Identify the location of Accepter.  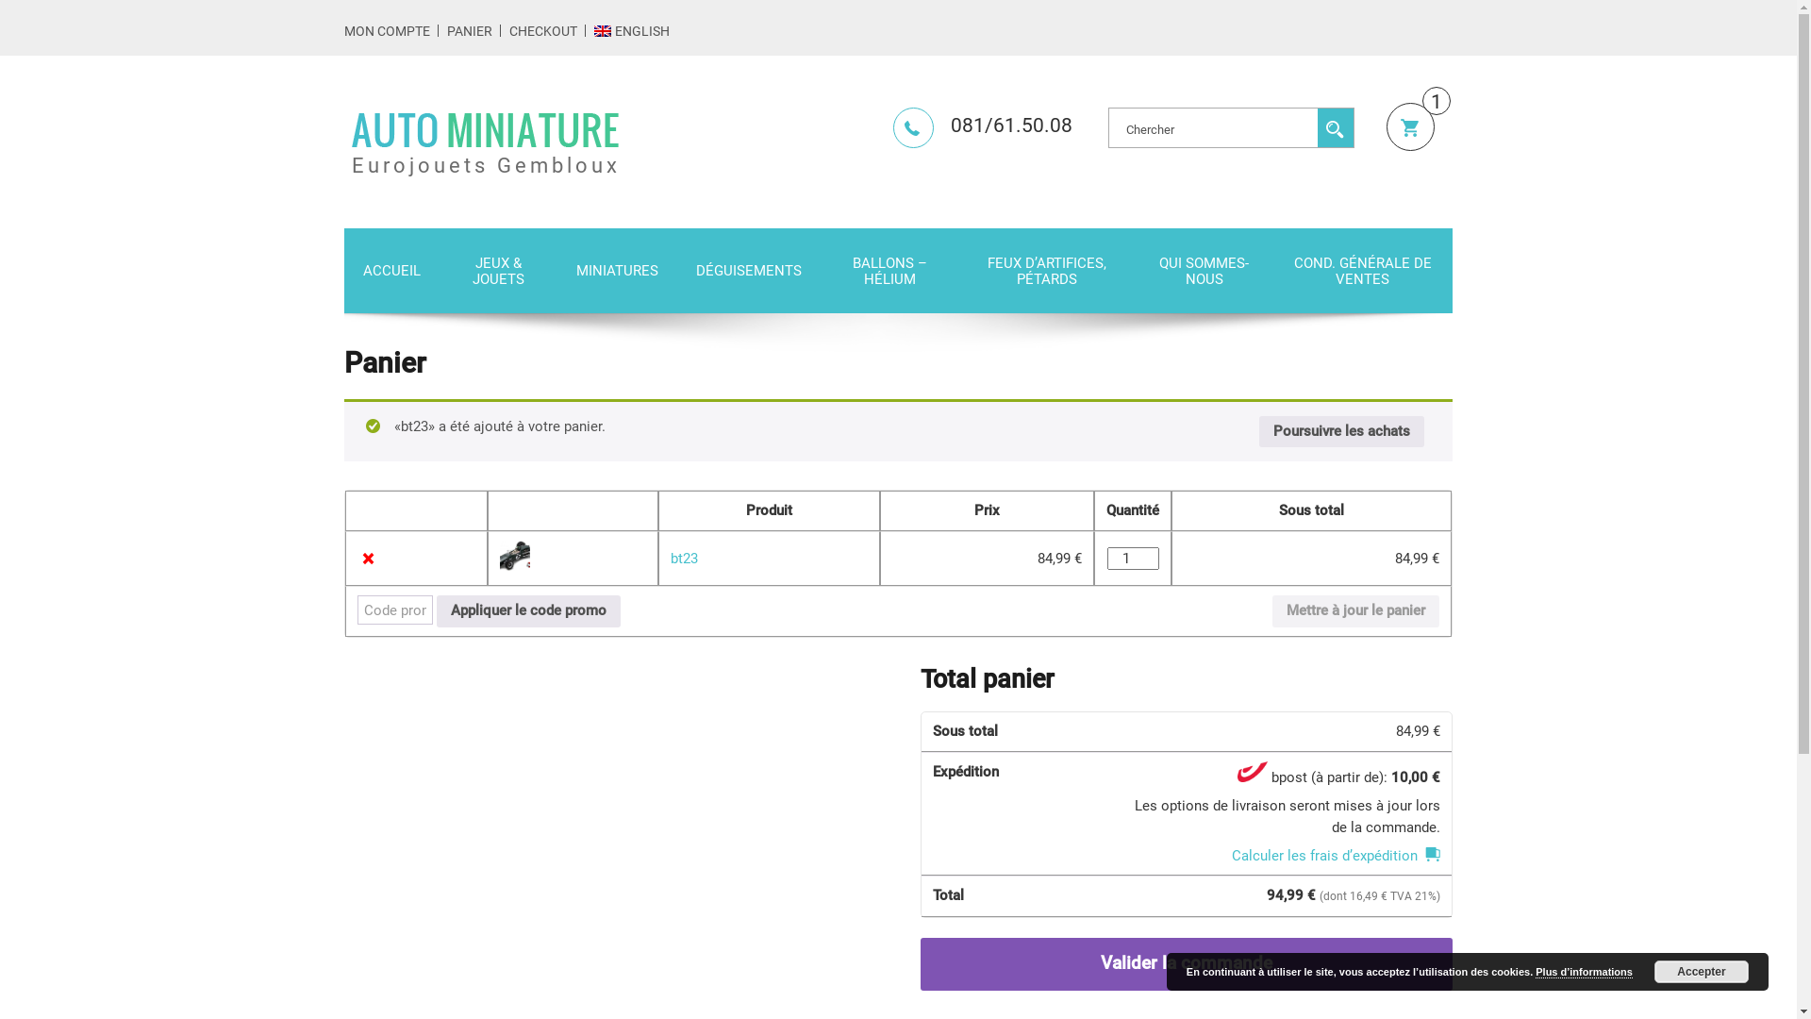
(1702, 972).